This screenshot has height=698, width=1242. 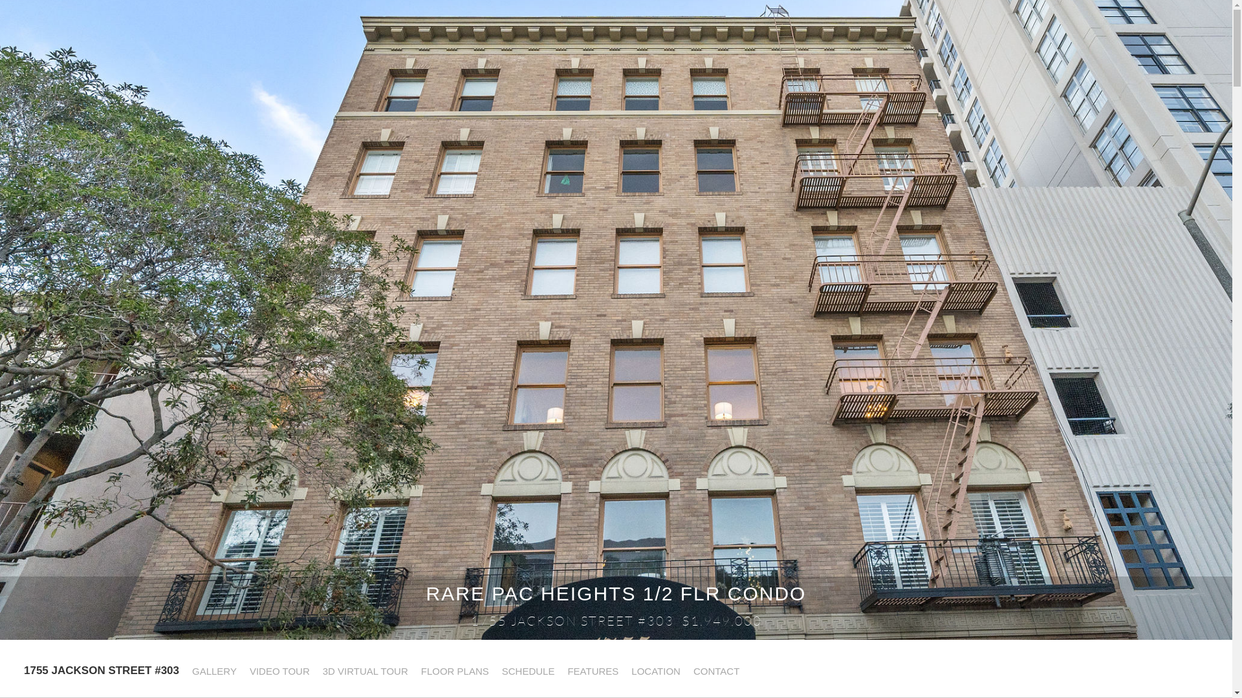 What do you see at coordinates (655, 672) in the screenshot?
I see `LOCATION` at bounding box center [655, 672].